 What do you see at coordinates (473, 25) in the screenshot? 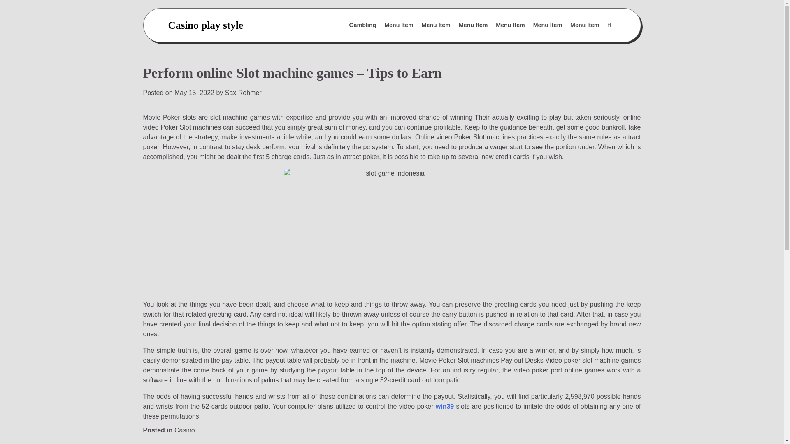
I see `Menu Item` at bounding box center [473, 25].